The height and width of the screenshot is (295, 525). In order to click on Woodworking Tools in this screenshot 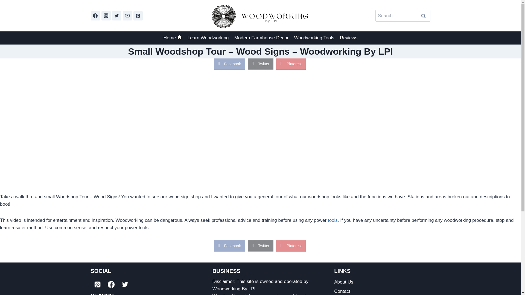, I will do `click(314, 38)`.